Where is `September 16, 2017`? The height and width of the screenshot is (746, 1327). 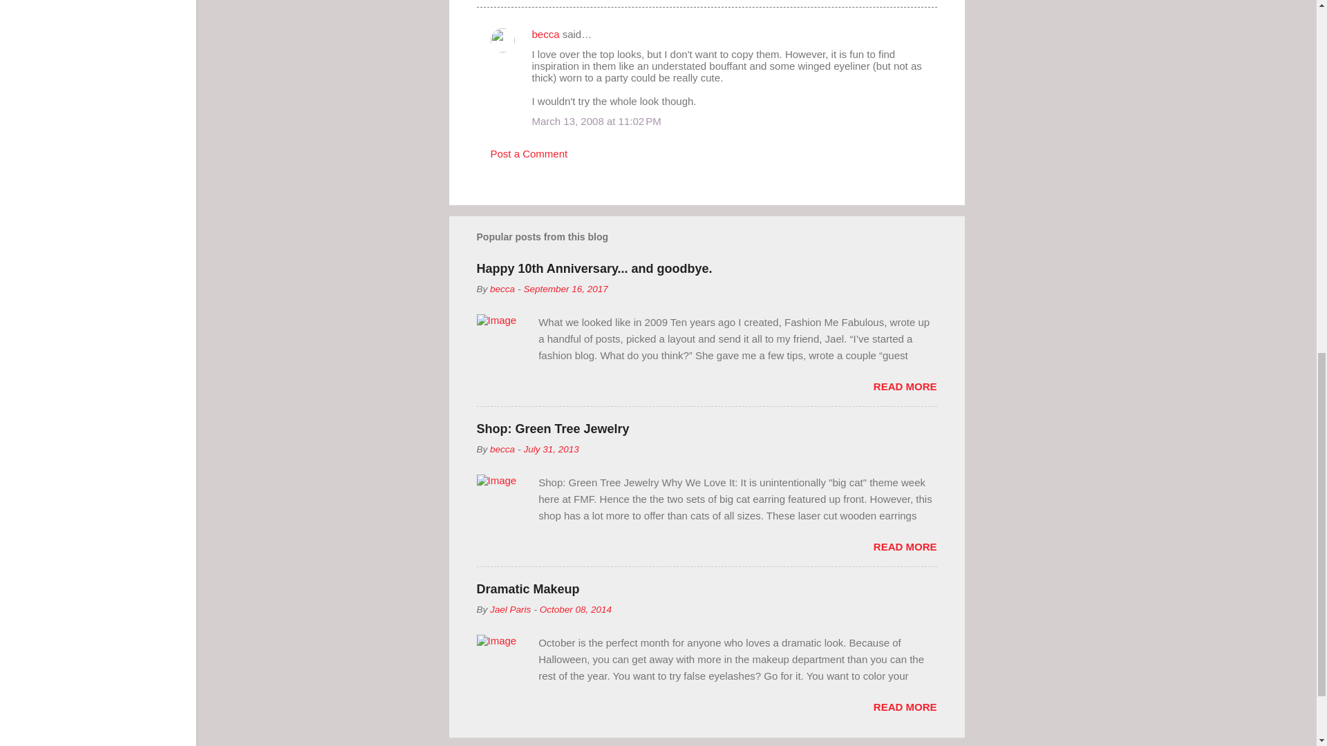
September 16, 2017 is located at coordinates (565, 289).